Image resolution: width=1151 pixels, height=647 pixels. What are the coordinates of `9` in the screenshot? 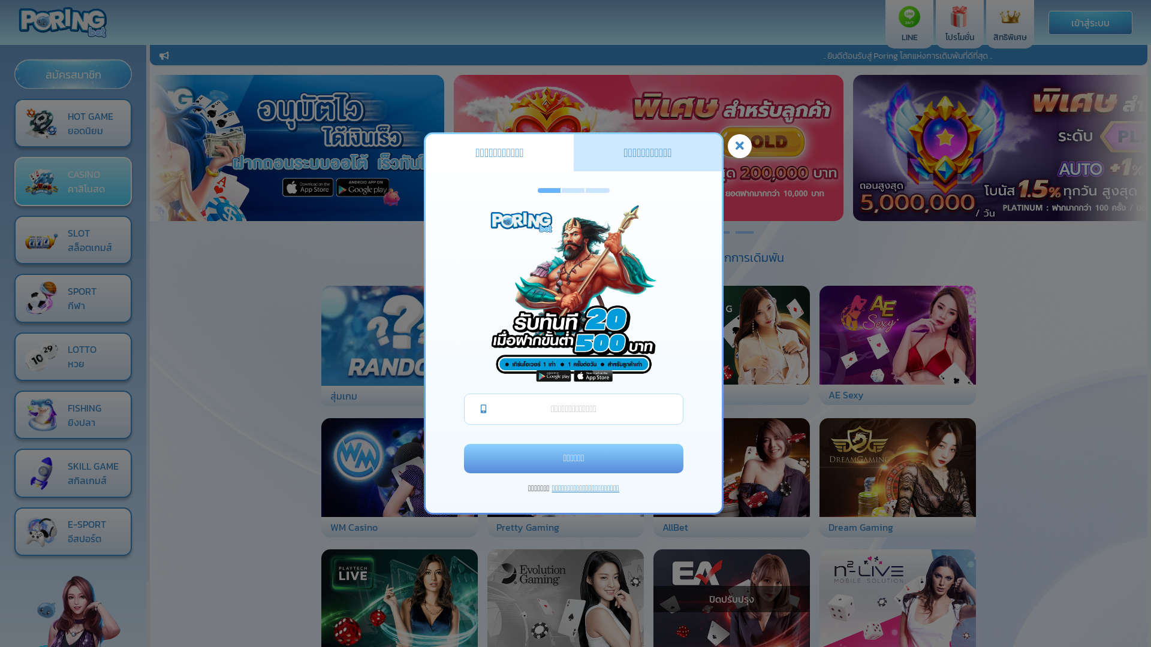 It's located at (745, 232).